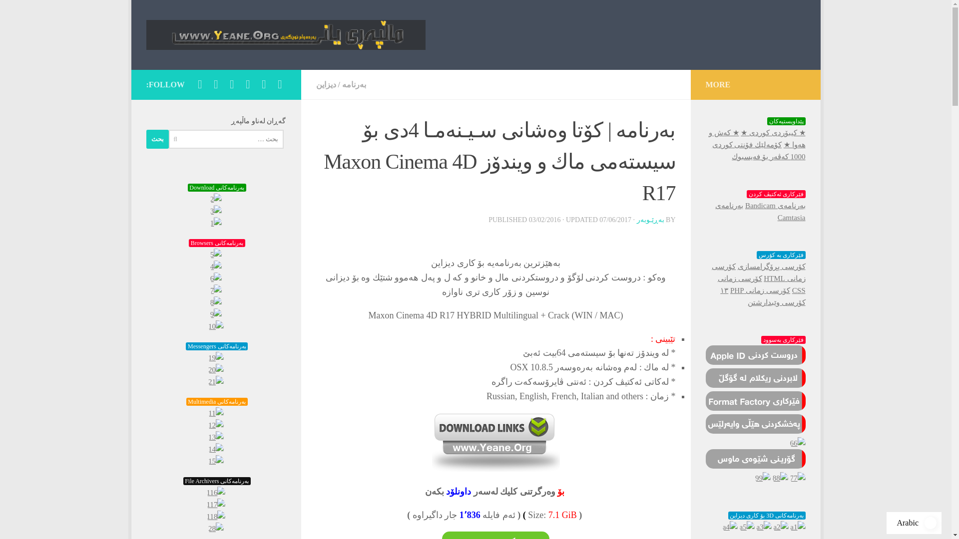 The image size is (959, 539). I want to click on Facebook, so click(280, 84).